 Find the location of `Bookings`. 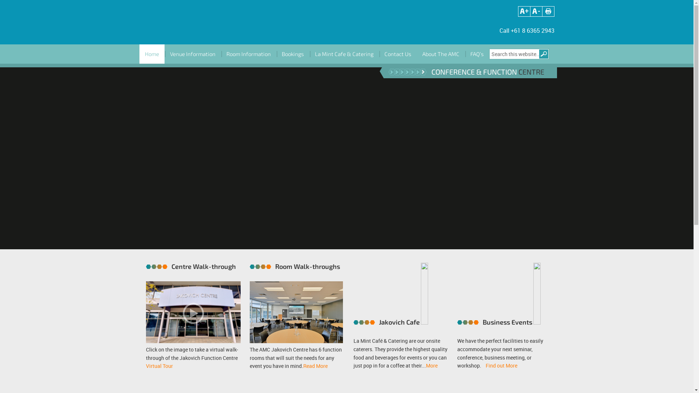

Bookings is located at coordinates (293, 54).